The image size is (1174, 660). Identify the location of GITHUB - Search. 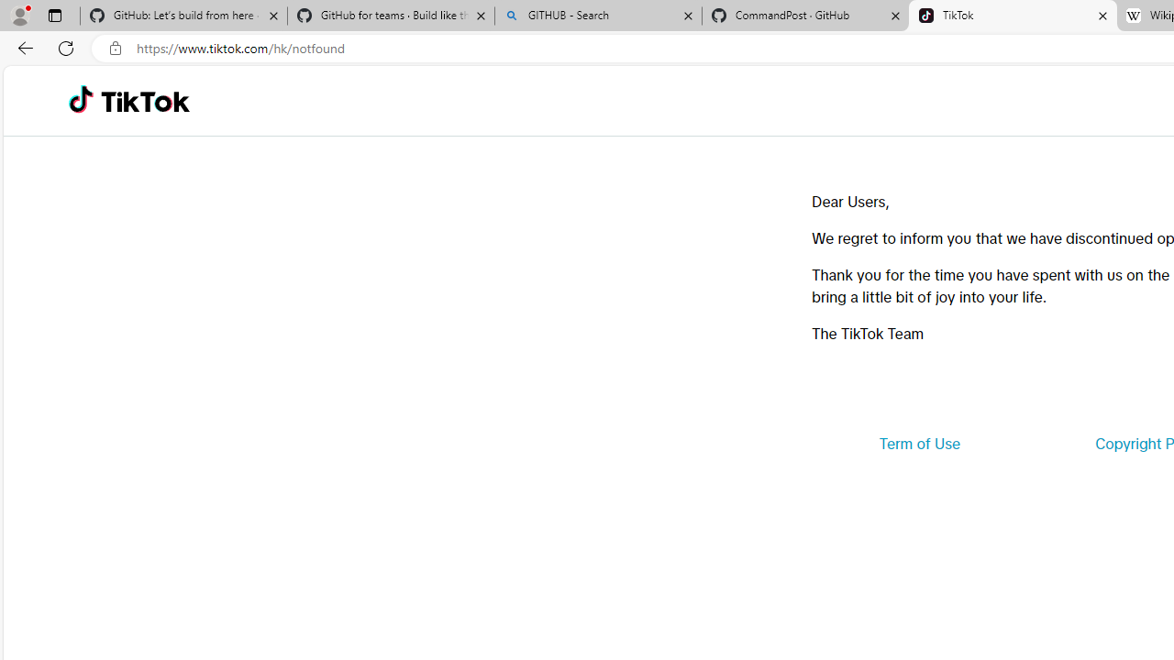
(598, 16).